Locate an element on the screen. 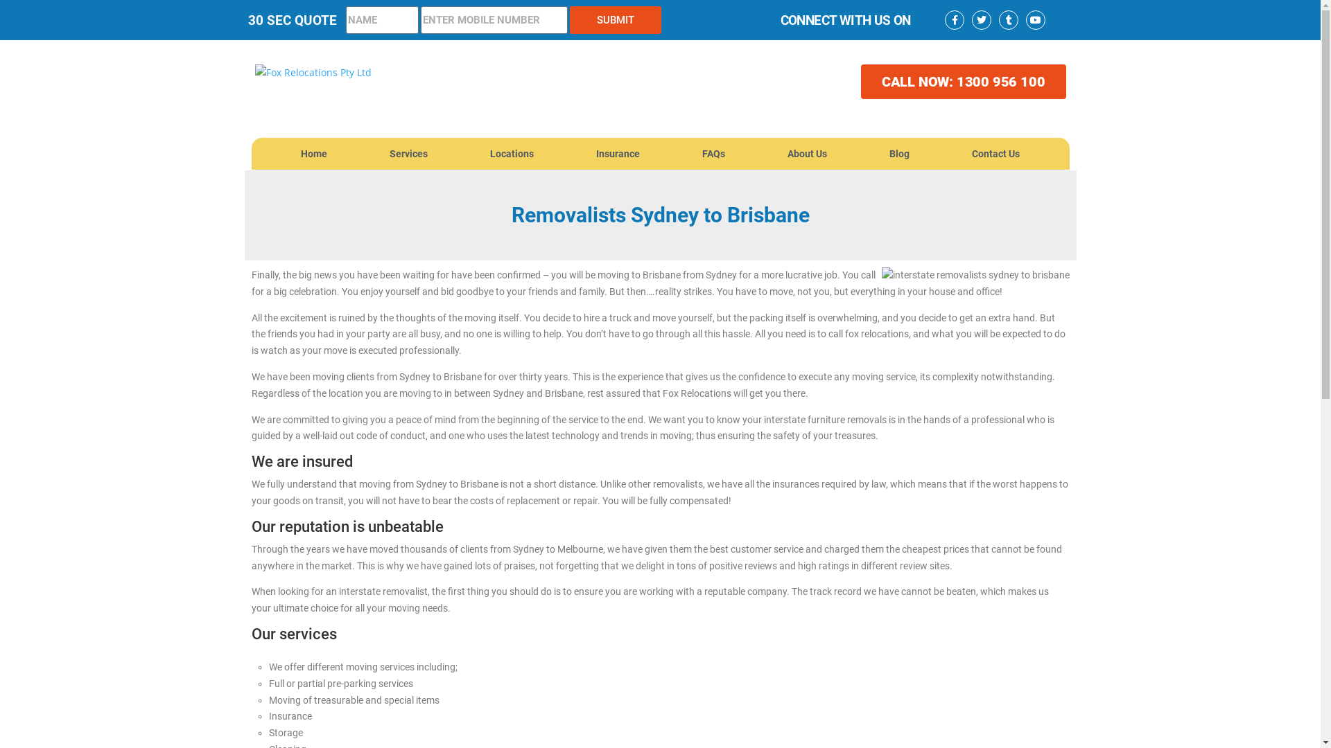  Insurance is located at coordinates (618, 154).